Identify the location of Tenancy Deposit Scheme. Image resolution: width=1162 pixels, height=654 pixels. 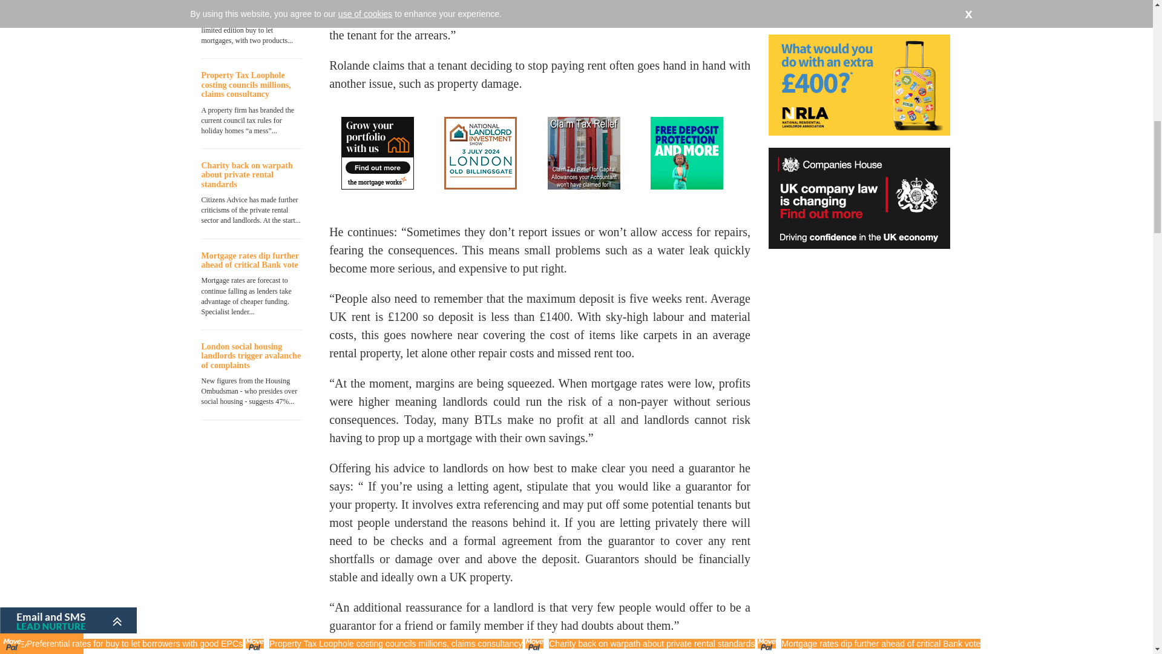
(686, 153).